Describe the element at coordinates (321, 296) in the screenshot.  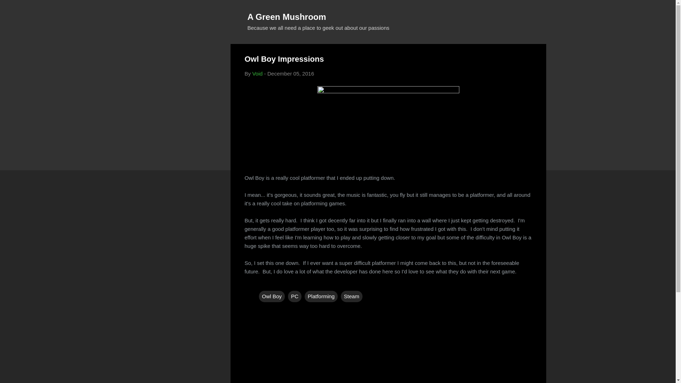
I see `Platforming` at that location.